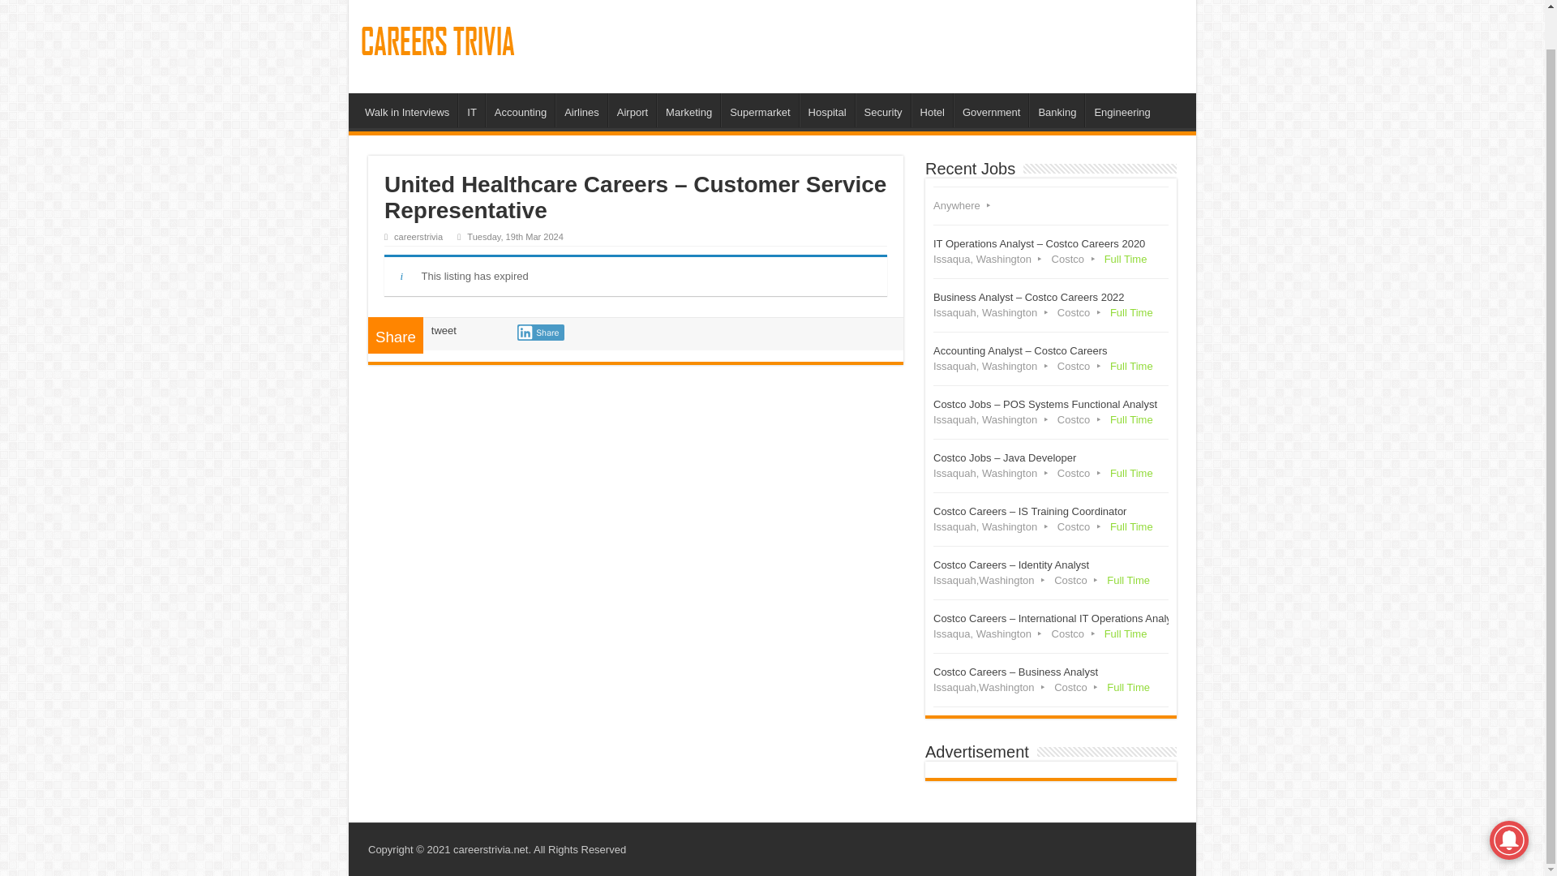 This screenshot has height=876, width=1557. What do you see at coordinates (520, 109) in the screenshot?
I see `Accounting` at bounding box center [520, 109].